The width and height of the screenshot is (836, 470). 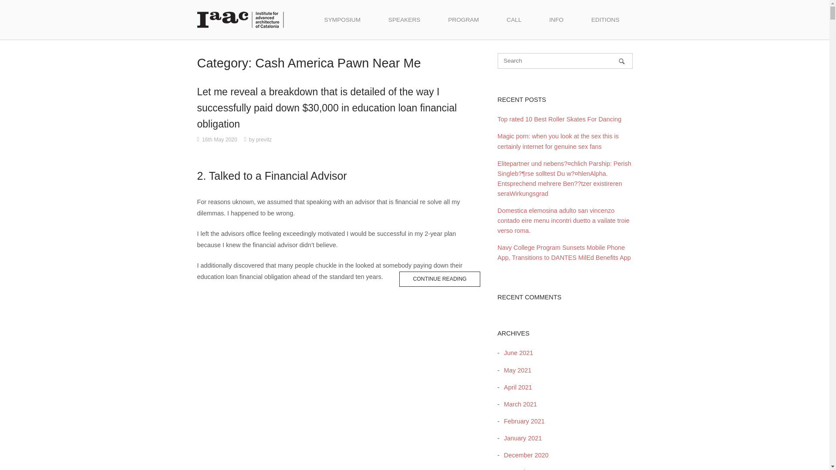 I want to click on Home, so click(x=240, y=19).